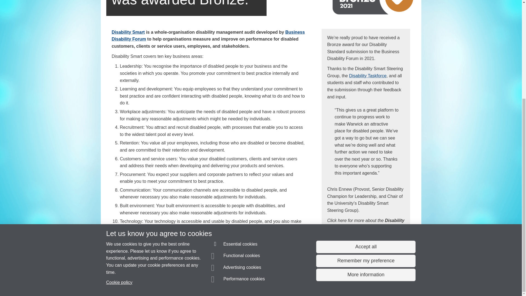 This screenshot has height=296, width=526. I want to click on Work with us, so click(401, 280).